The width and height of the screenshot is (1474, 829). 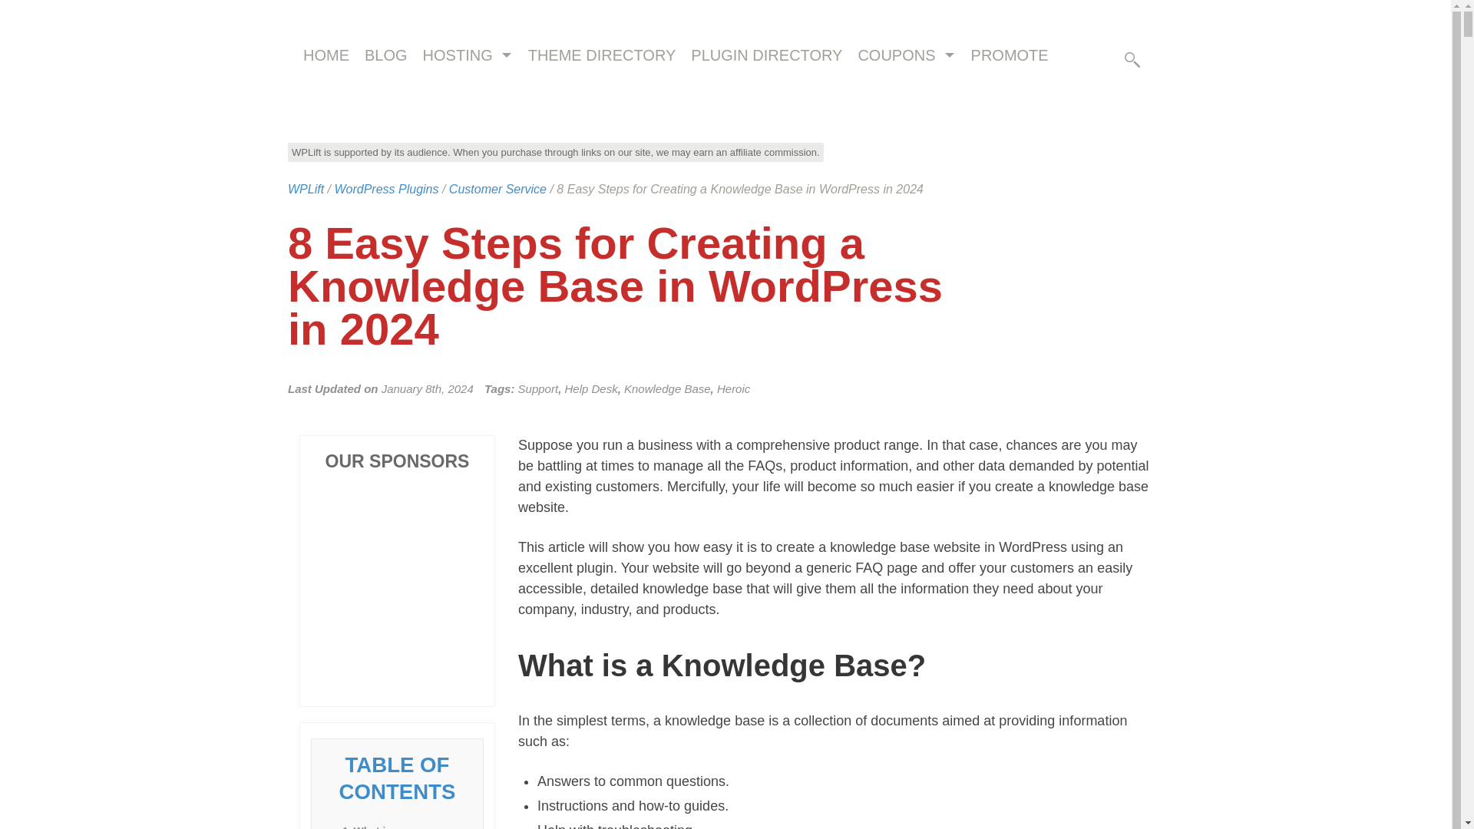 What do you see at coordinates (538, 388) in the screenshot?
I see `Support` at bounding box center [538, 388].